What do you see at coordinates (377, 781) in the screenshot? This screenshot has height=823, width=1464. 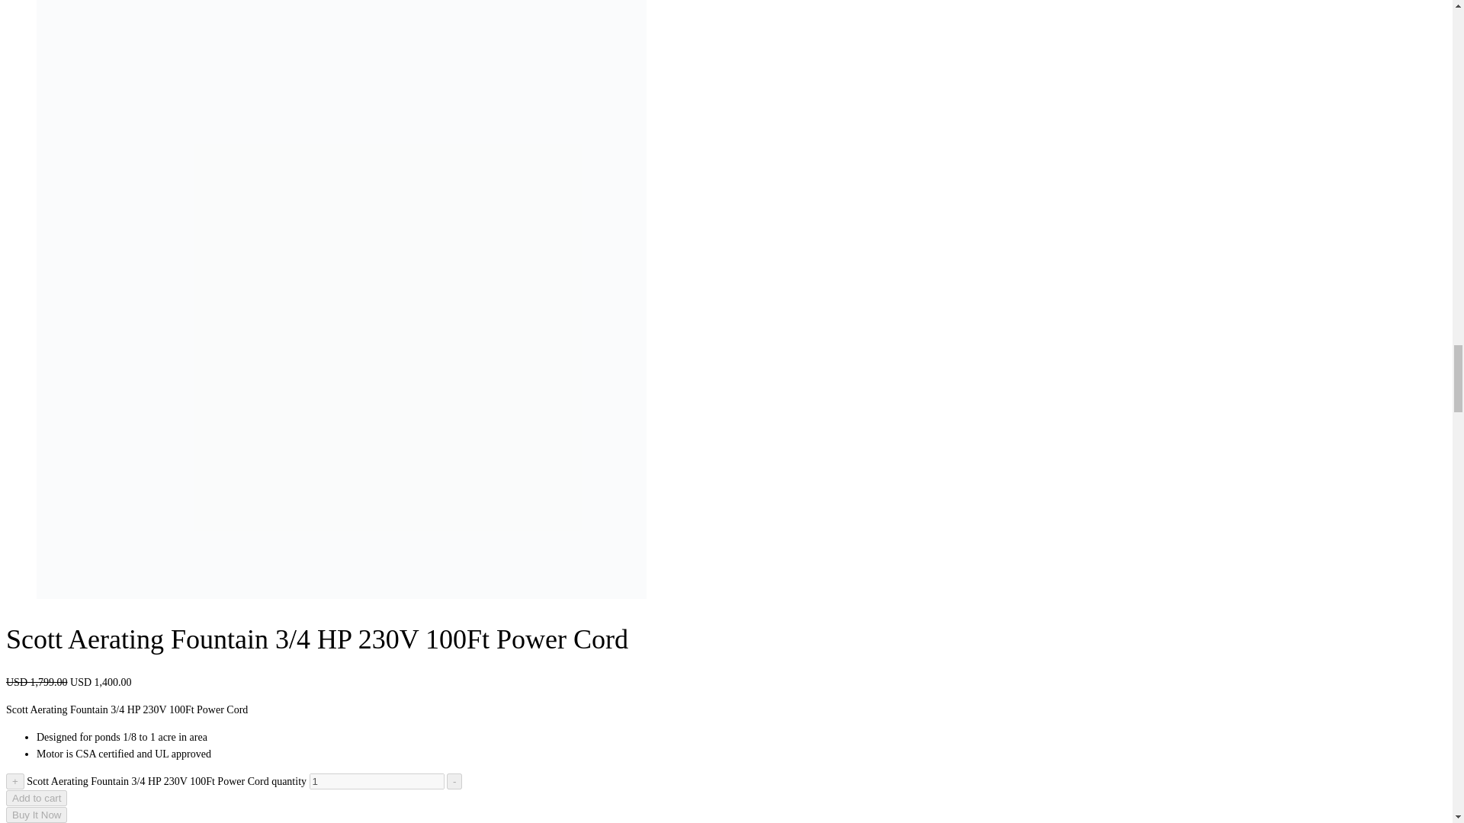 I see `1` at bounding box center [377, 781].